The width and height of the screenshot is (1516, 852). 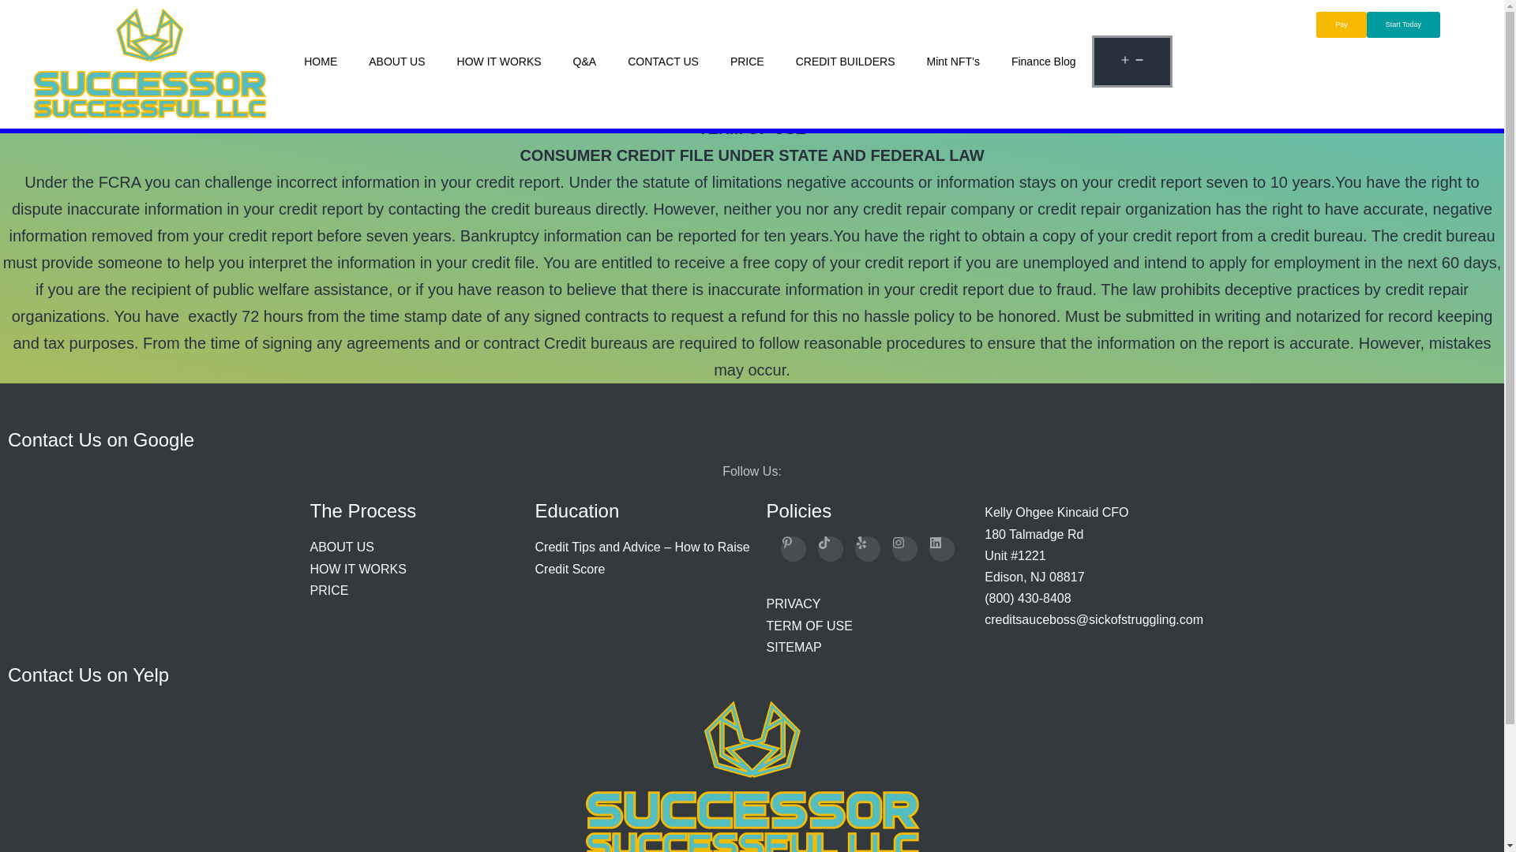 What do you see at coordinates (663, 62) in the screenshot?
I see `CONTACT US` at bounding box center [663, 62].